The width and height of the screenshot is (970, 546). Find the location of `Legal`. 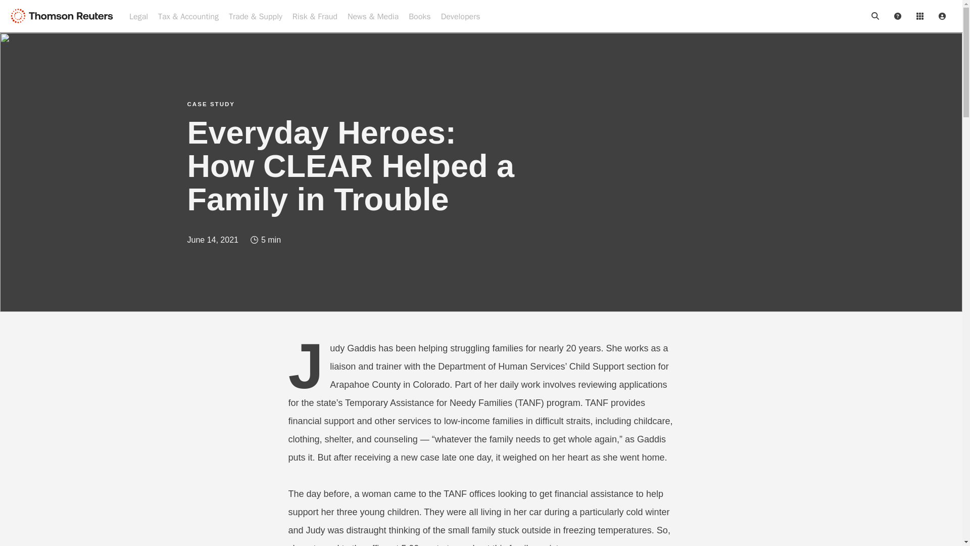

Legal is located at coordinates (138, 16).